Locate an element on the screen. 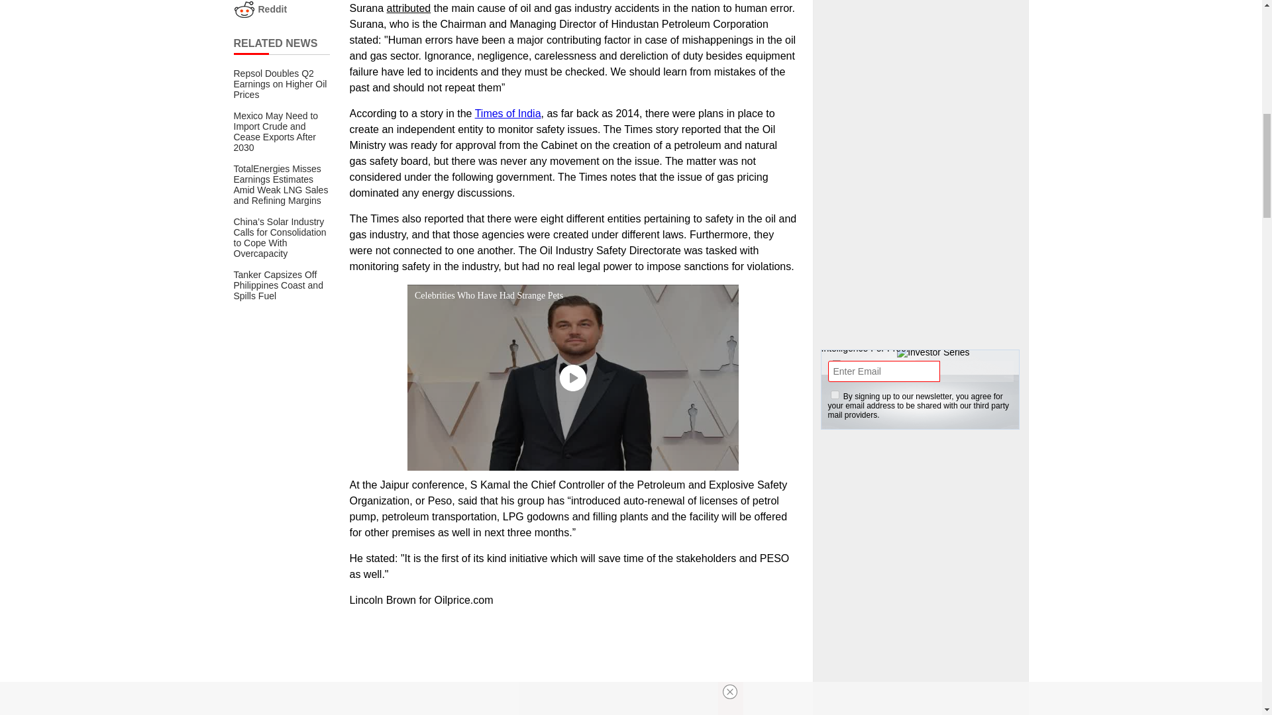 This screenshot has height=715, width=1272. 3rd party ad content is located at coordinates (921, 669).